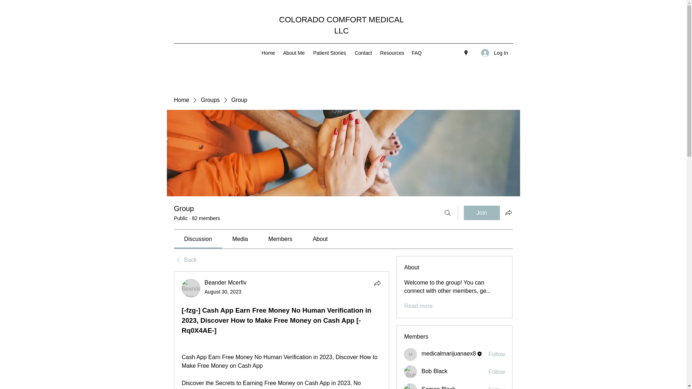  I want to click on Follow, so click(497, 388).